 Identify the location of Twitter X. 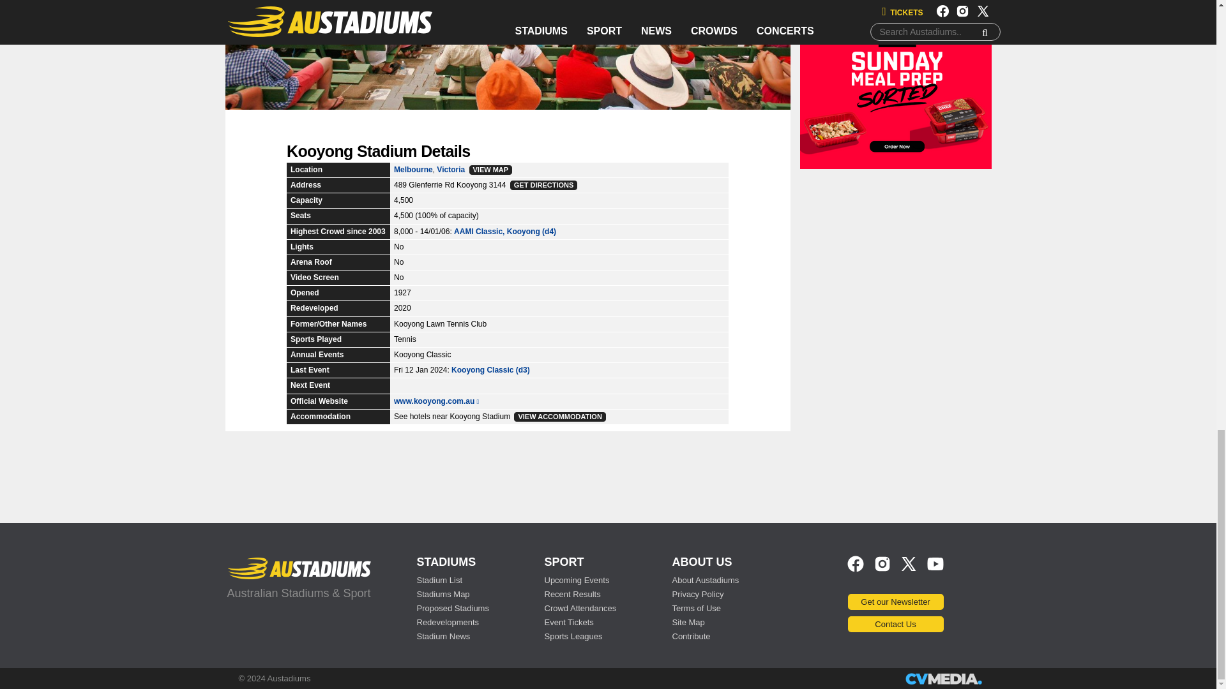
(908, 573).